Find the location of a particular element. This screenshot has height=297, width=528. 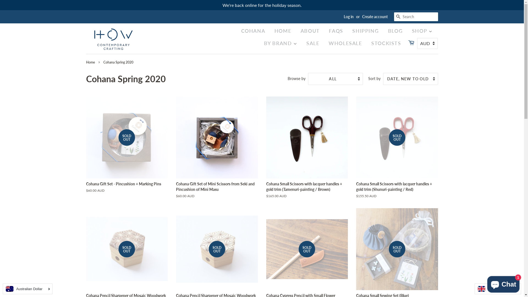

SEARCH is located at coordinates (398, 17).